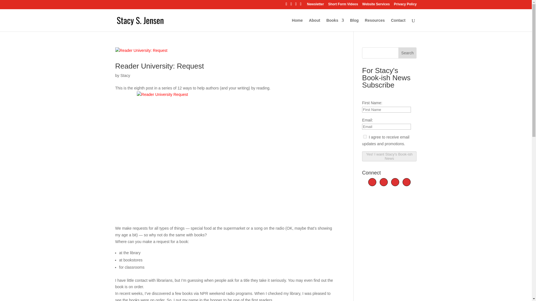  Describe the element at coordinates (343, 5) in the screenshot. I see `Short Form Videos` at that location.